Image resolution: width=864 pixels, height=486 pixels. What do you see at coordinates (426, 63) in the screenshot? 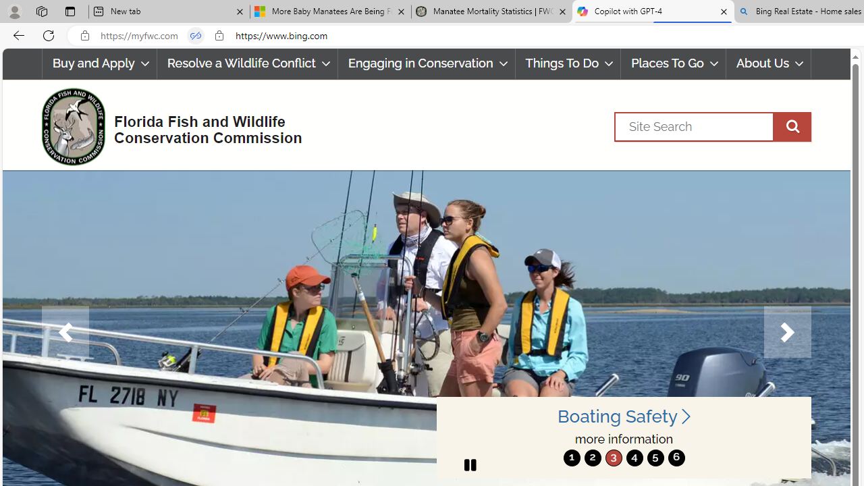
I see `Engaging in Conservation` at bounding box center [426, 63].